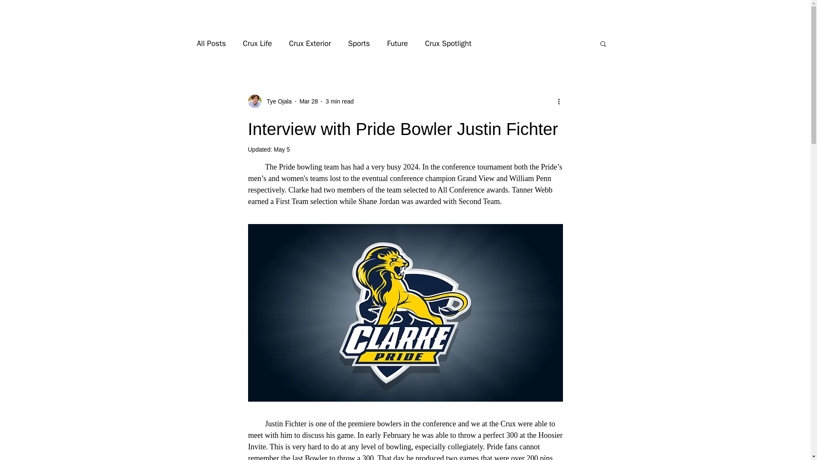 Image resolution: width=817 pixels, height=460 pixels. What do you see at coordinates (282, 149) in the screenshot?
I see `May 5` at bounding box center [282, 149].